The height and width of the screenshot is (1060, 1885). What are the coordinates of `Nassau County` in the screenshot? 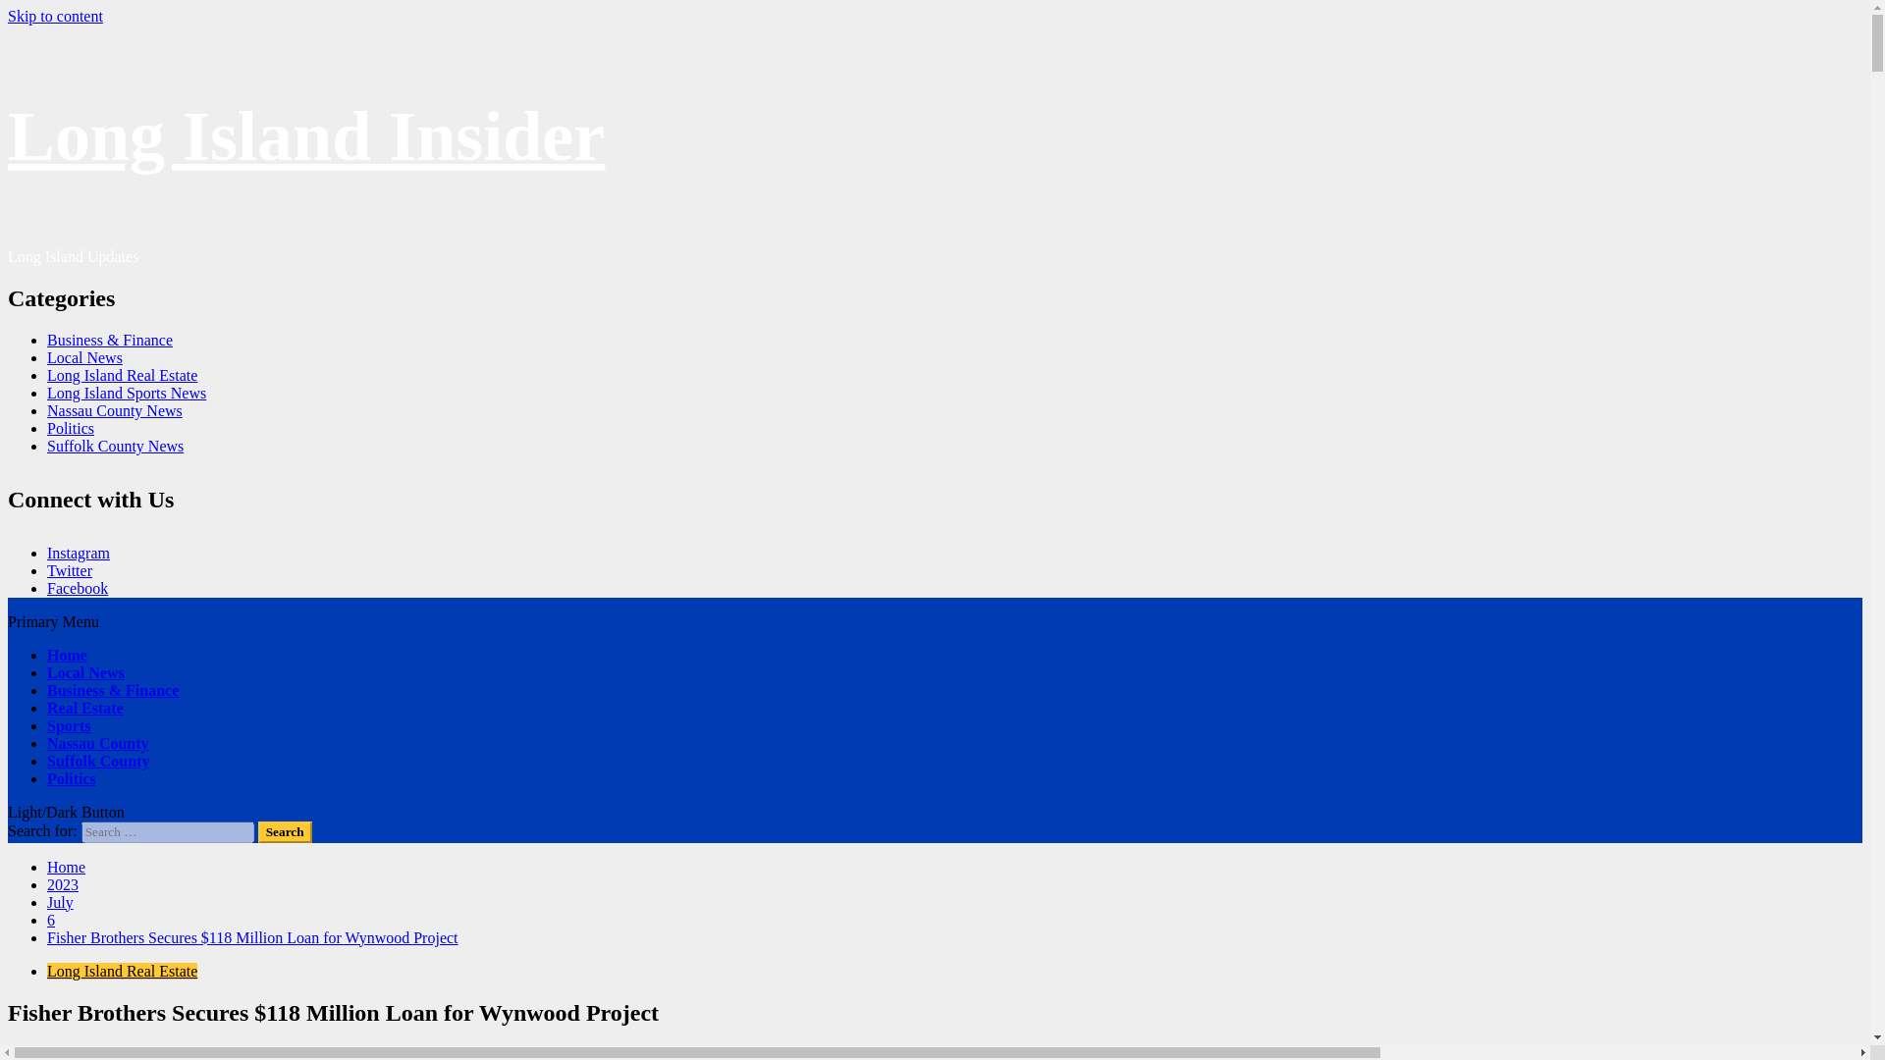 It's located at (98, 743).